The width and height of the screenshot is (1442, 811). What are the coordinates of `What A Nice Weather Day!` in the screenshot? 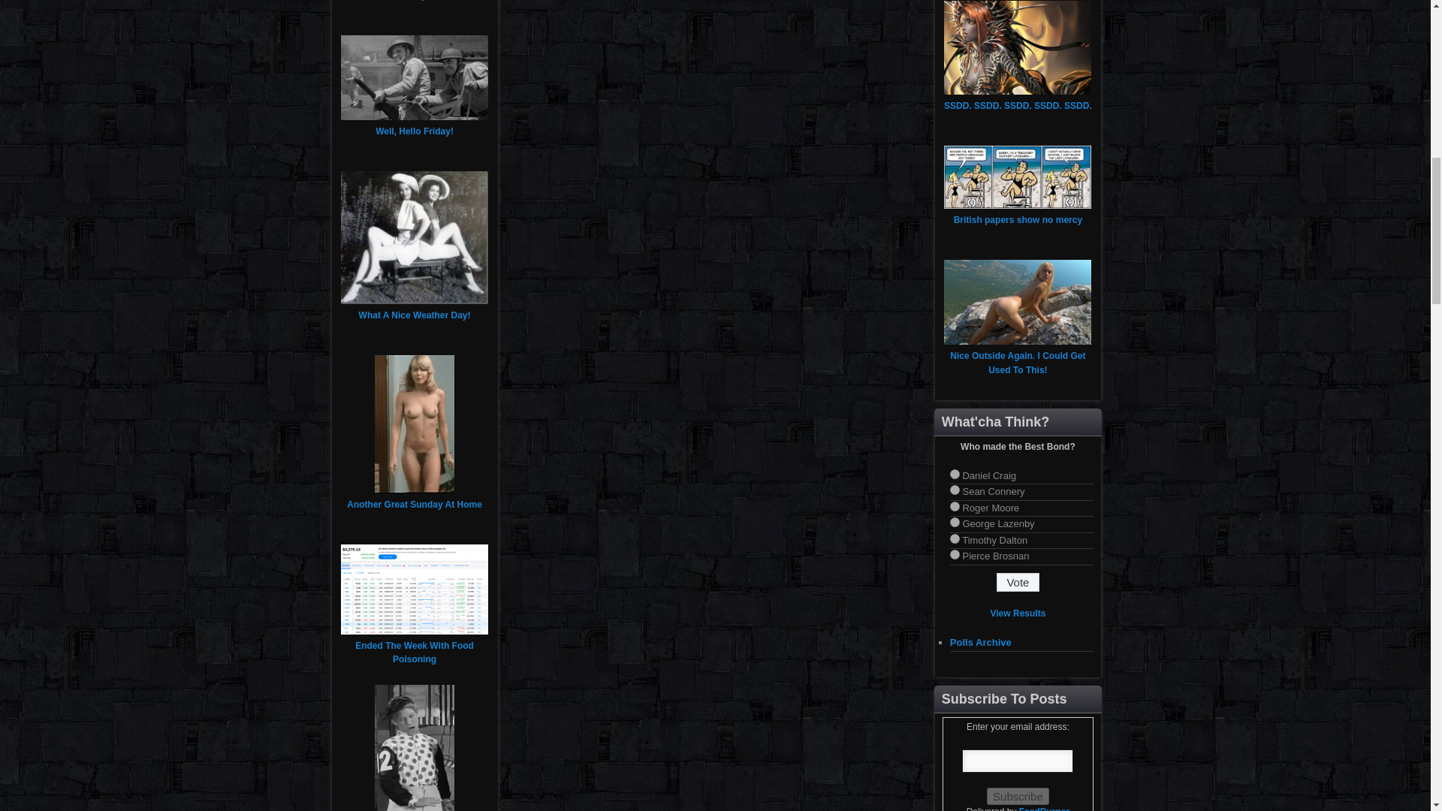 It's located at (415, 315).